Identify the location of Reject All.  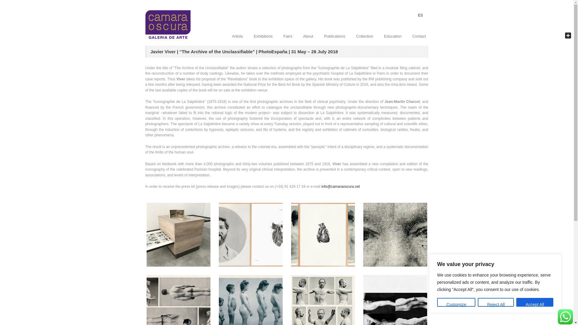
(496, 302).